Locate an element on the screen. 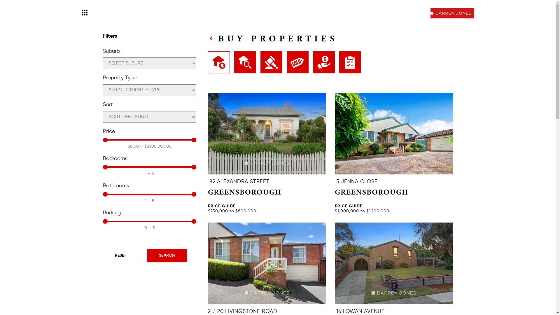 The image size is (560, 315). SEARCH is located at coordinates (167, 256).